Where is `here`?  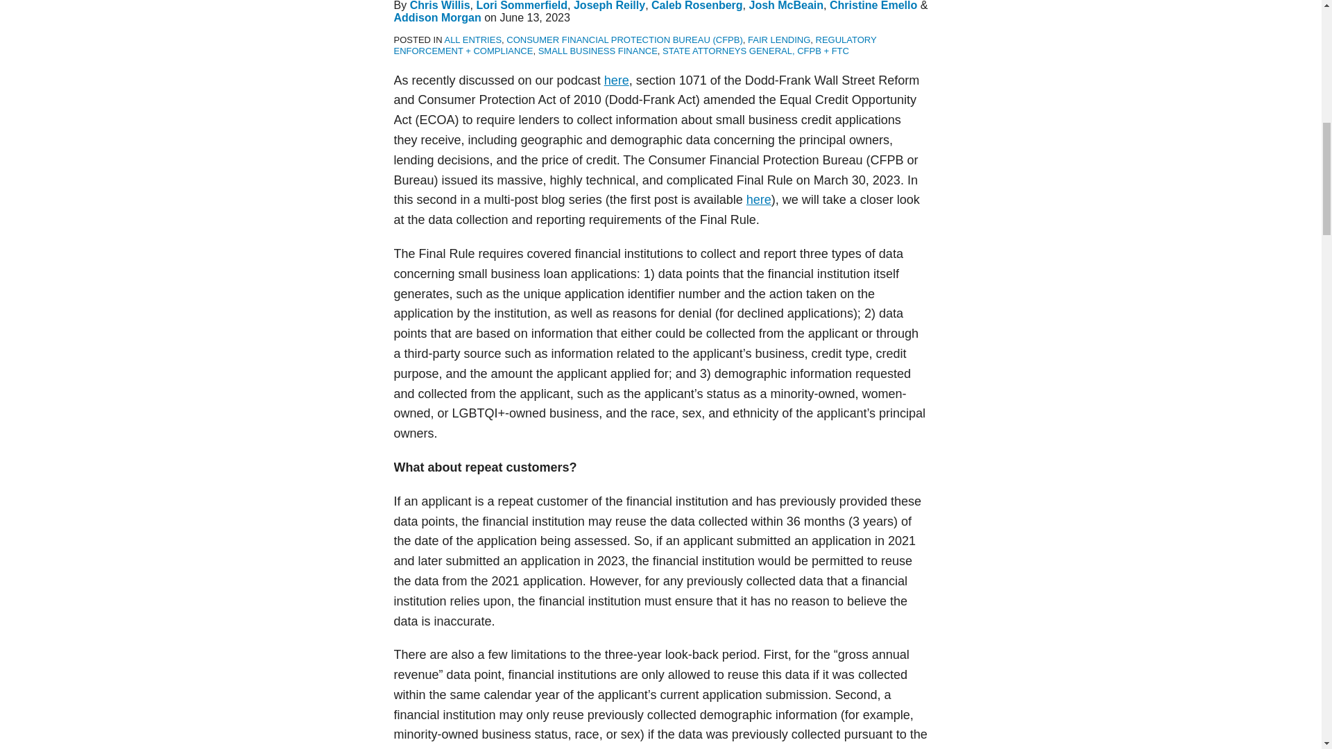 here is located at coordinates (758, 200).